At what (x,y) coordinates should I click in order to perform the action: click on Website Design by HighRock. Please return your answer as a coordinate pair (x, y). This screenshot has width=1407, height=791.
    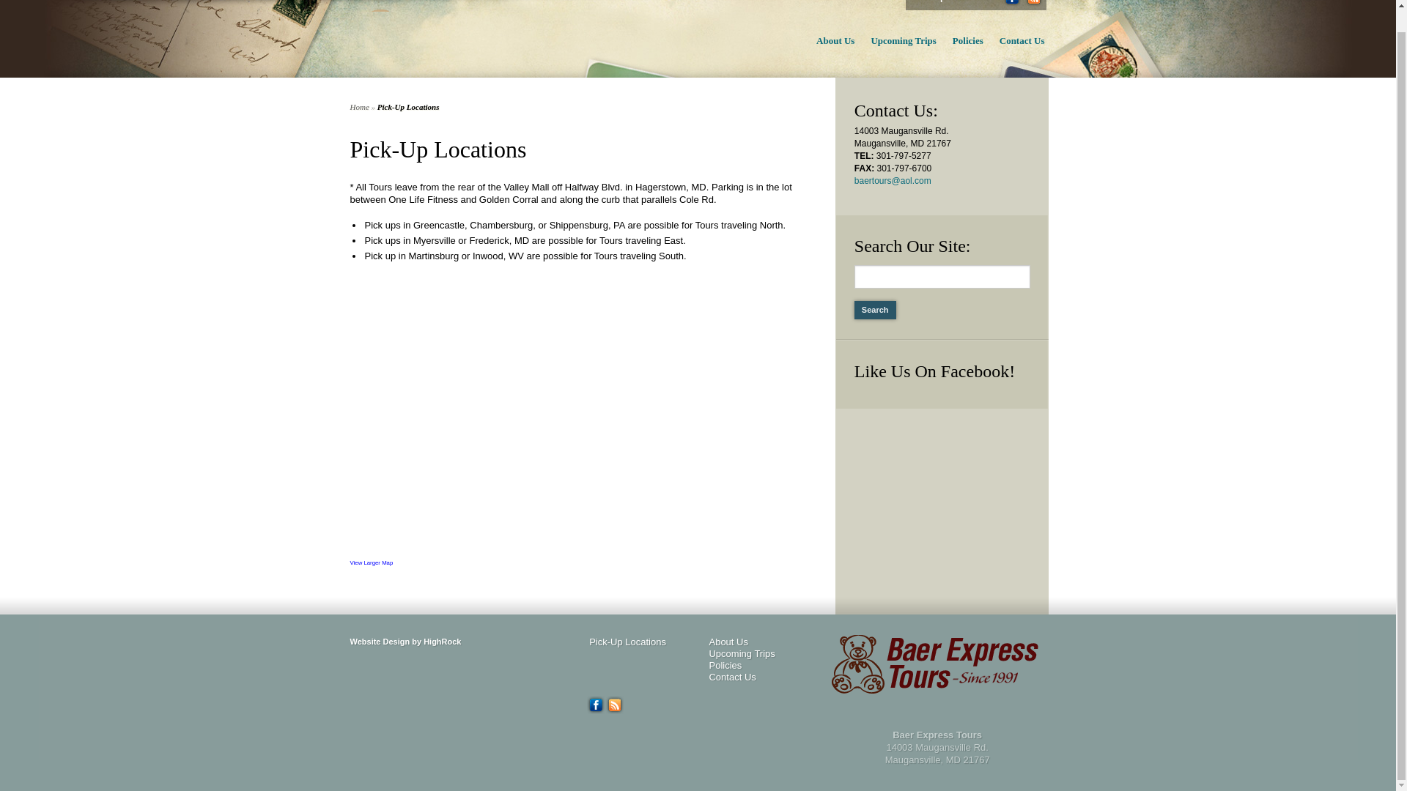
    Looking at the image, I should click on (406, 642).